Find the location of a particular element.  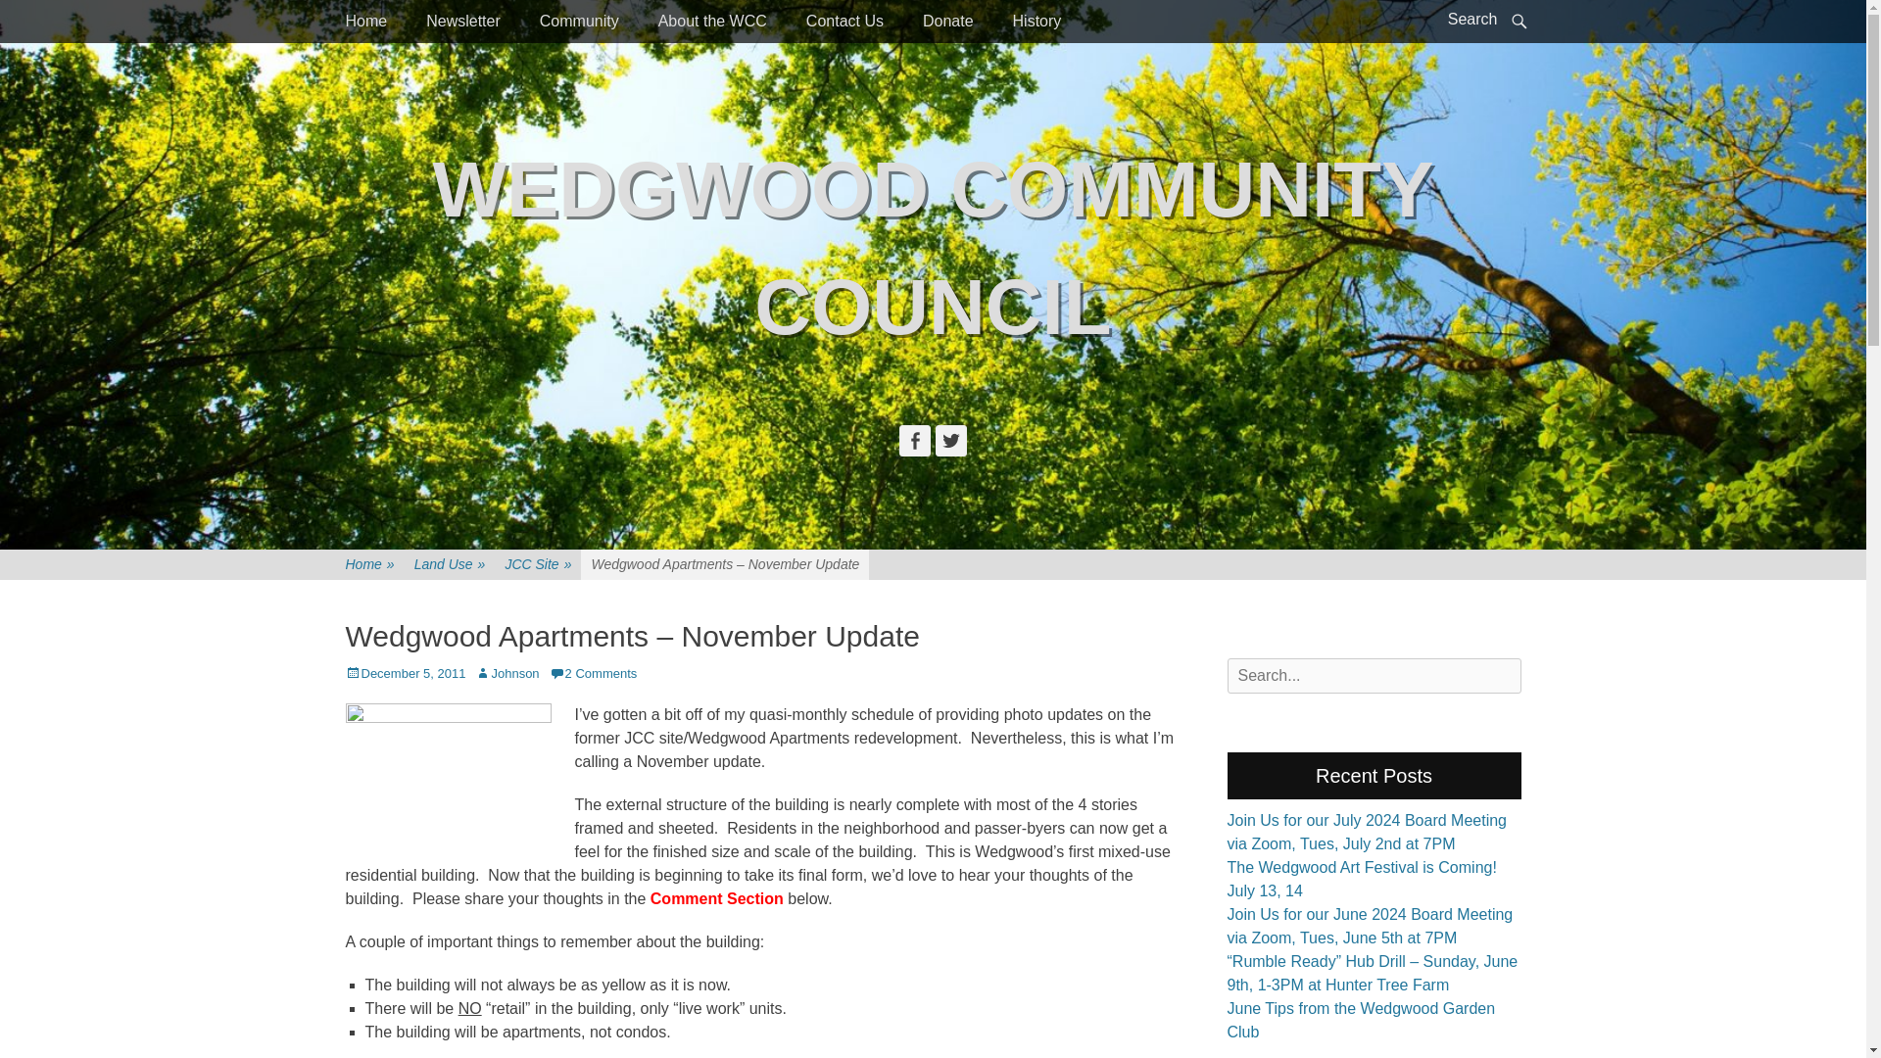

About the WCC is located at coordinates (712, 22).